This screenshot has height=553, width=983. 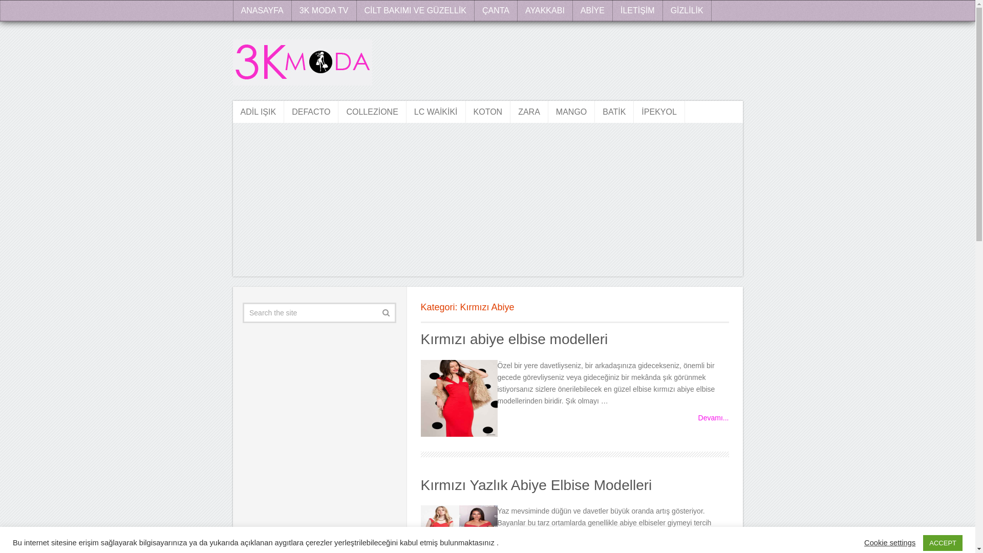 I want to click on AYAKKABI, so click(x=545, y=11).